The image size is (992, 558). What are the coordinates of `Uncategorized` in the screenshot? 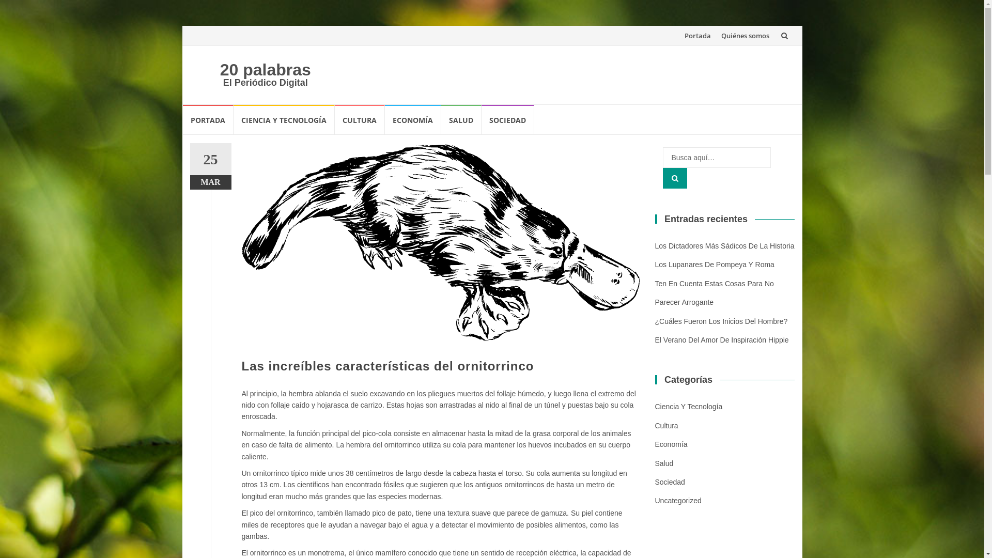 It's located at (678, 501).